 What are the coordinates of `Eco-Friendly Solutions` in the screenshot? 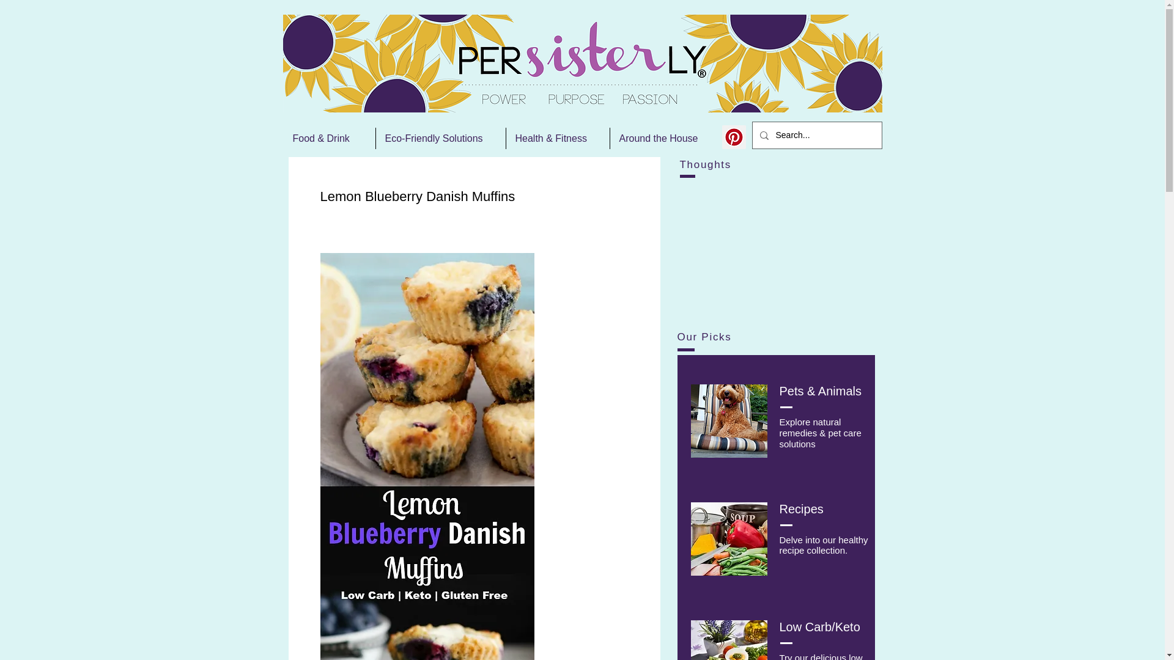 It's located at (440, 138).